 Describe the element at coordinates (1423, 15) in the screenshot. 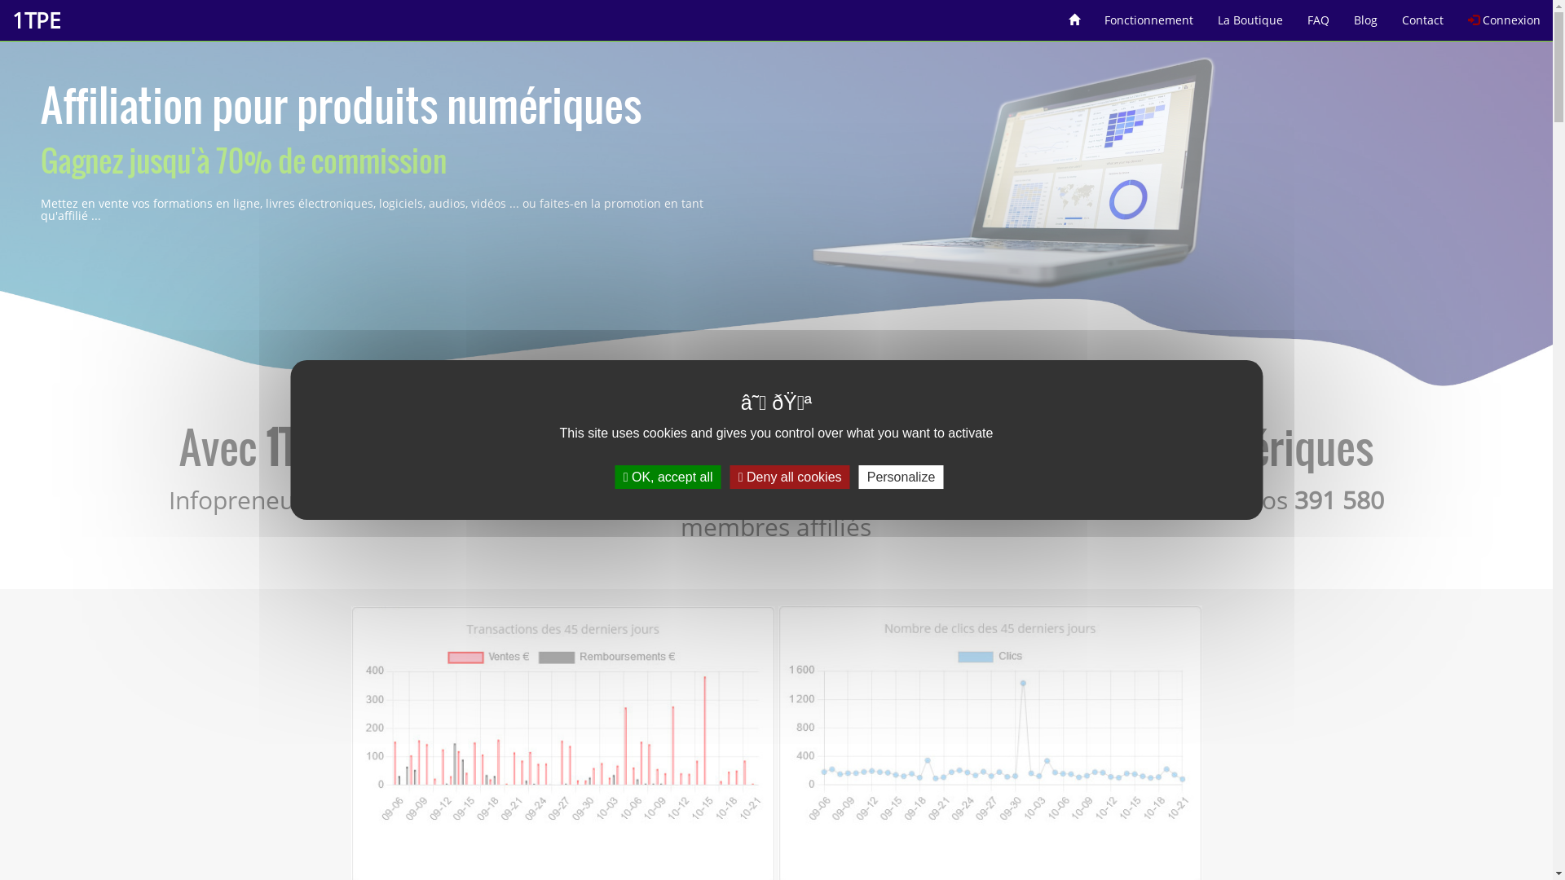

I see `Contact` at that location.